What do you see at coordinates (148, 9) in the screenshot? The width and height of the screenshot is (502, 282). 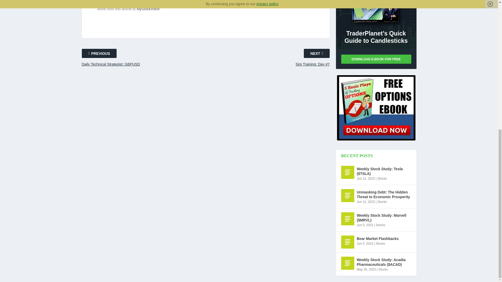 I see `MyStockVoice` at bounding box center [148, 9].